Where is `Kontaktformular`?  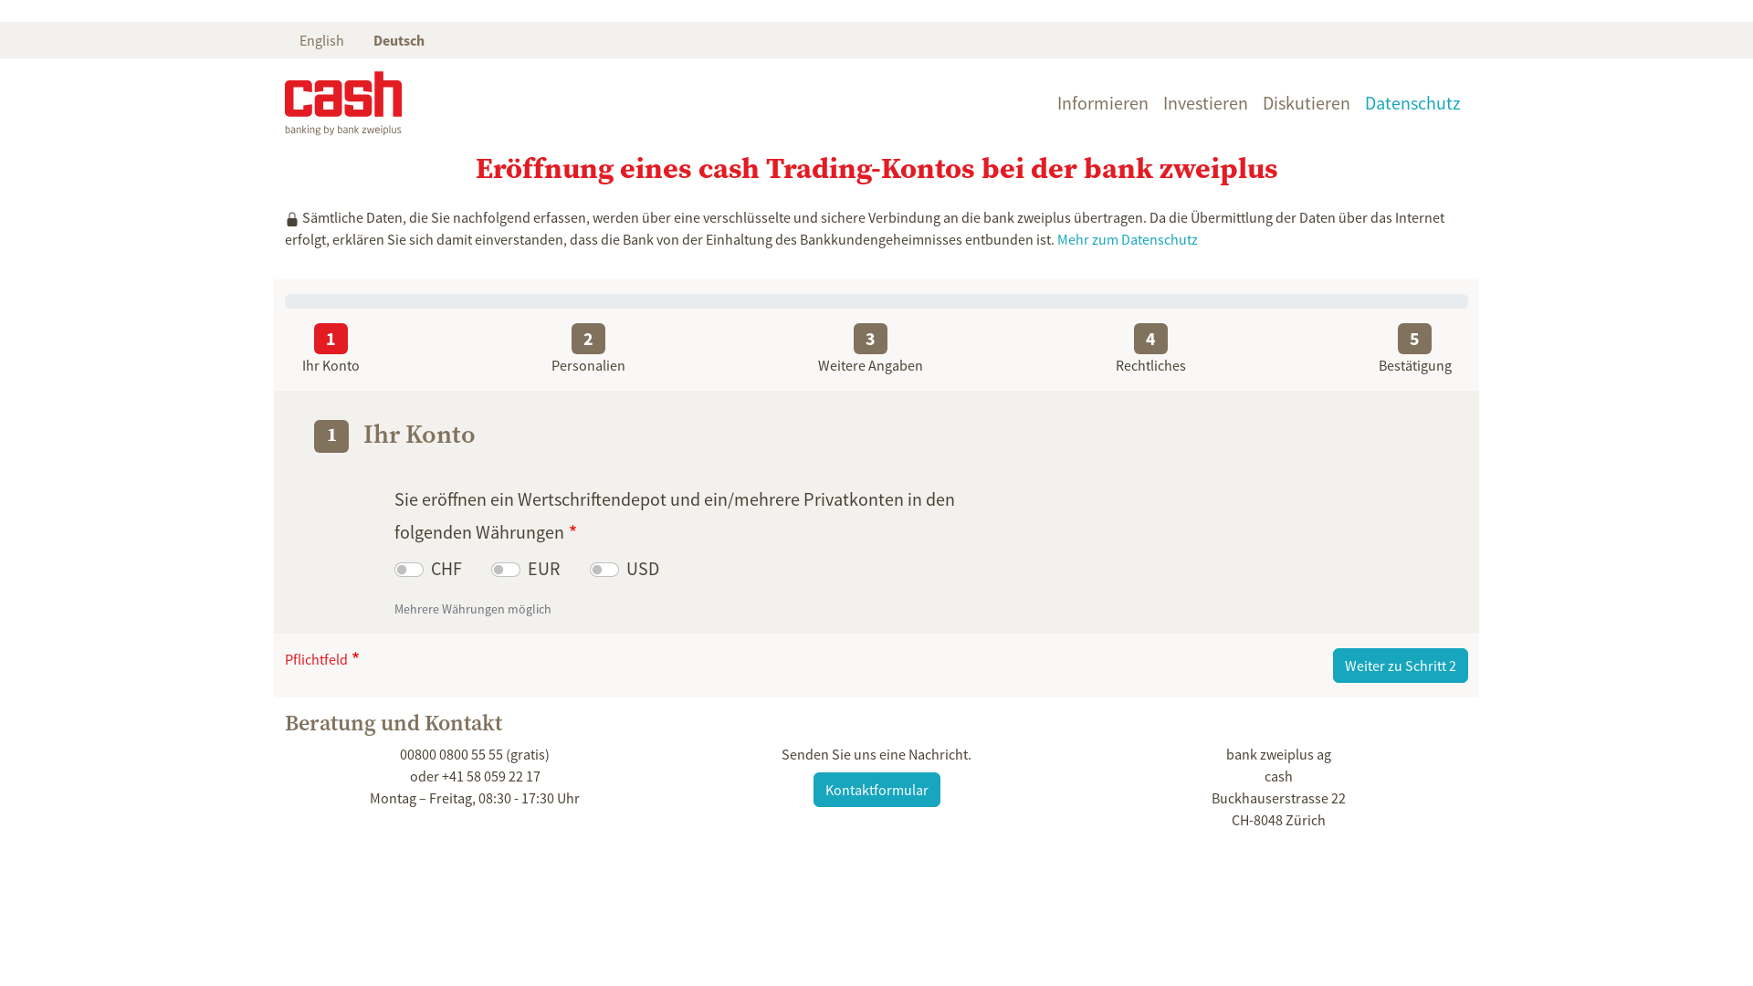 Kontaktformular is located at coordinates (876, 790).